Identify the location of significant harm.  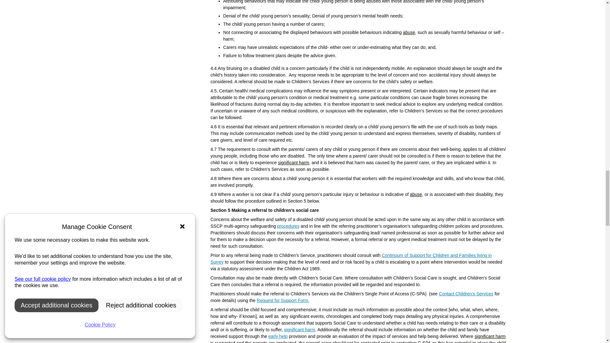
(294, 163).